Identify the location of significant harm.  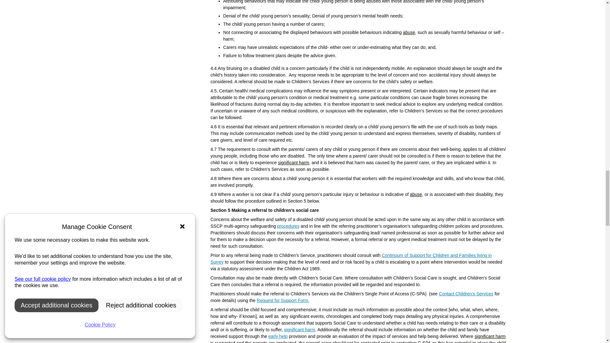
(294, 163).